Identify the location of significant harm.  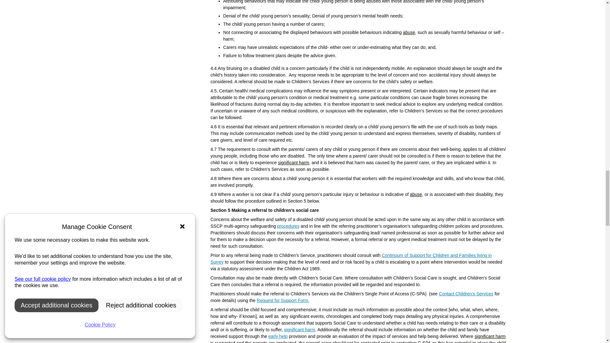
(294, 163).